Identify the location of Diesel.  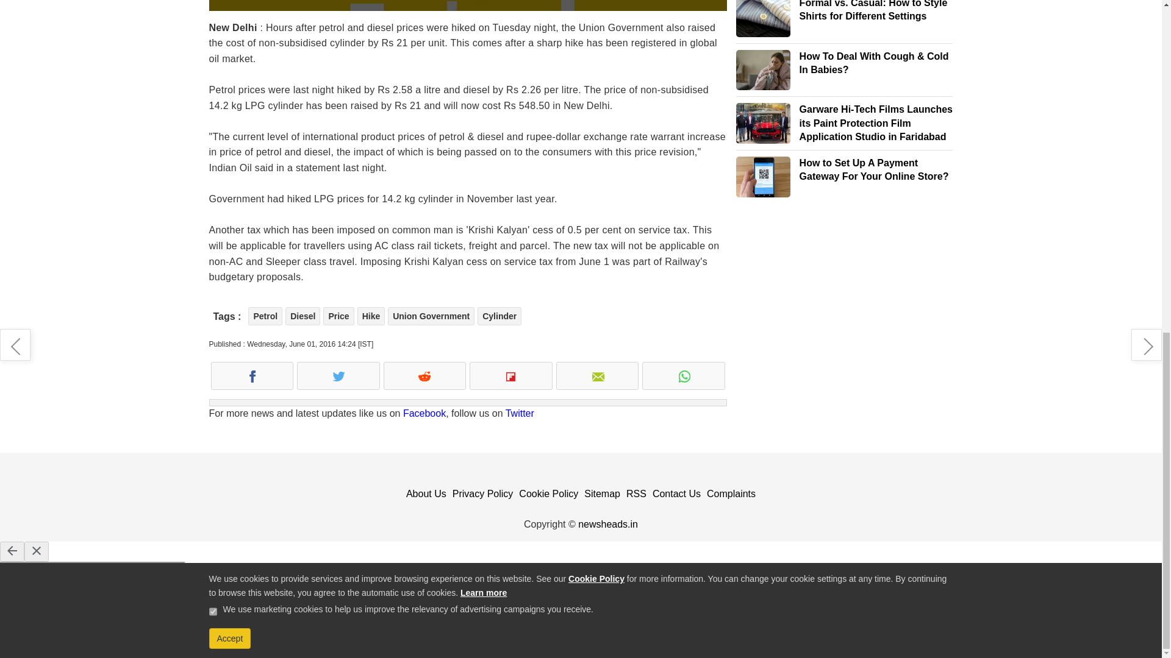
(303, 316).